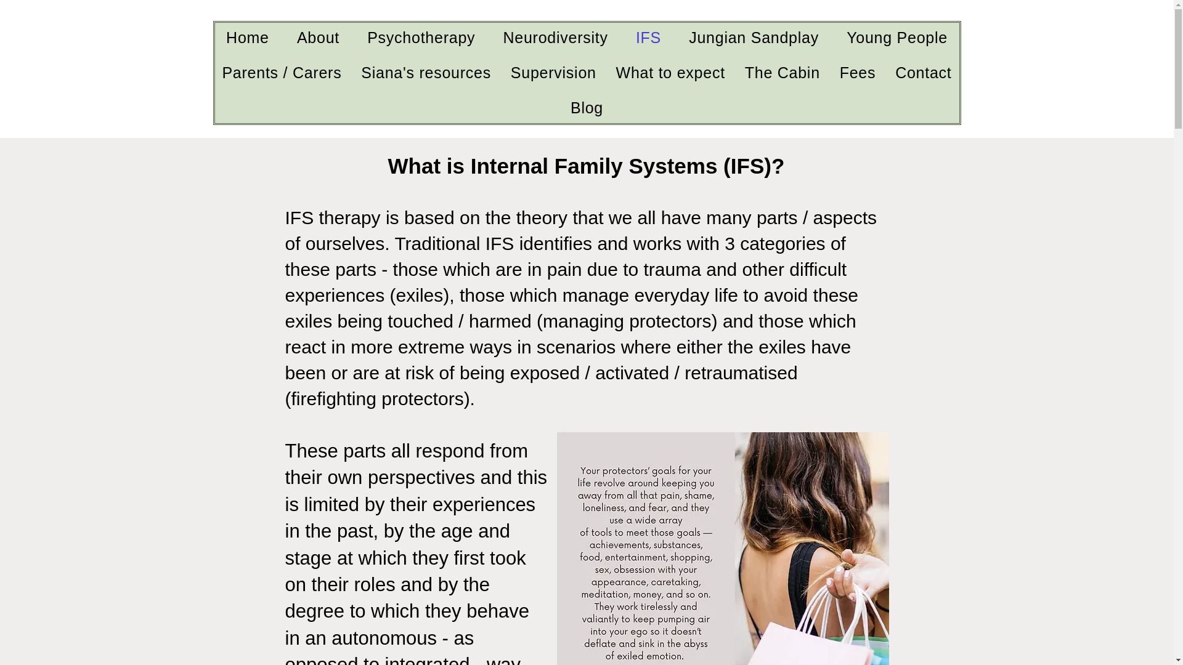  Describe the element at coordinates (923, 73) in the screenshot. I see `Contact` at that location.